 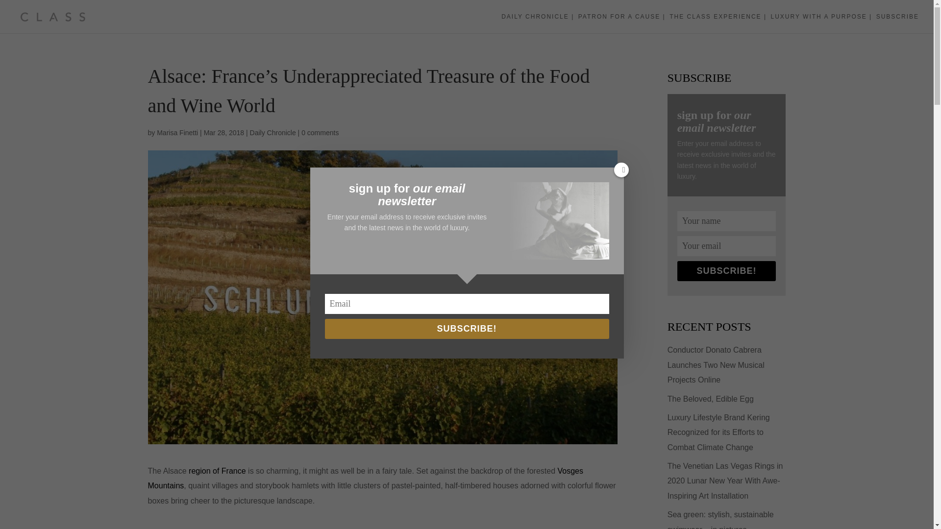 What do you see at coordinates (320, 132) in the screenshot?
I see `0 comments` at bounding box center [320, 132].